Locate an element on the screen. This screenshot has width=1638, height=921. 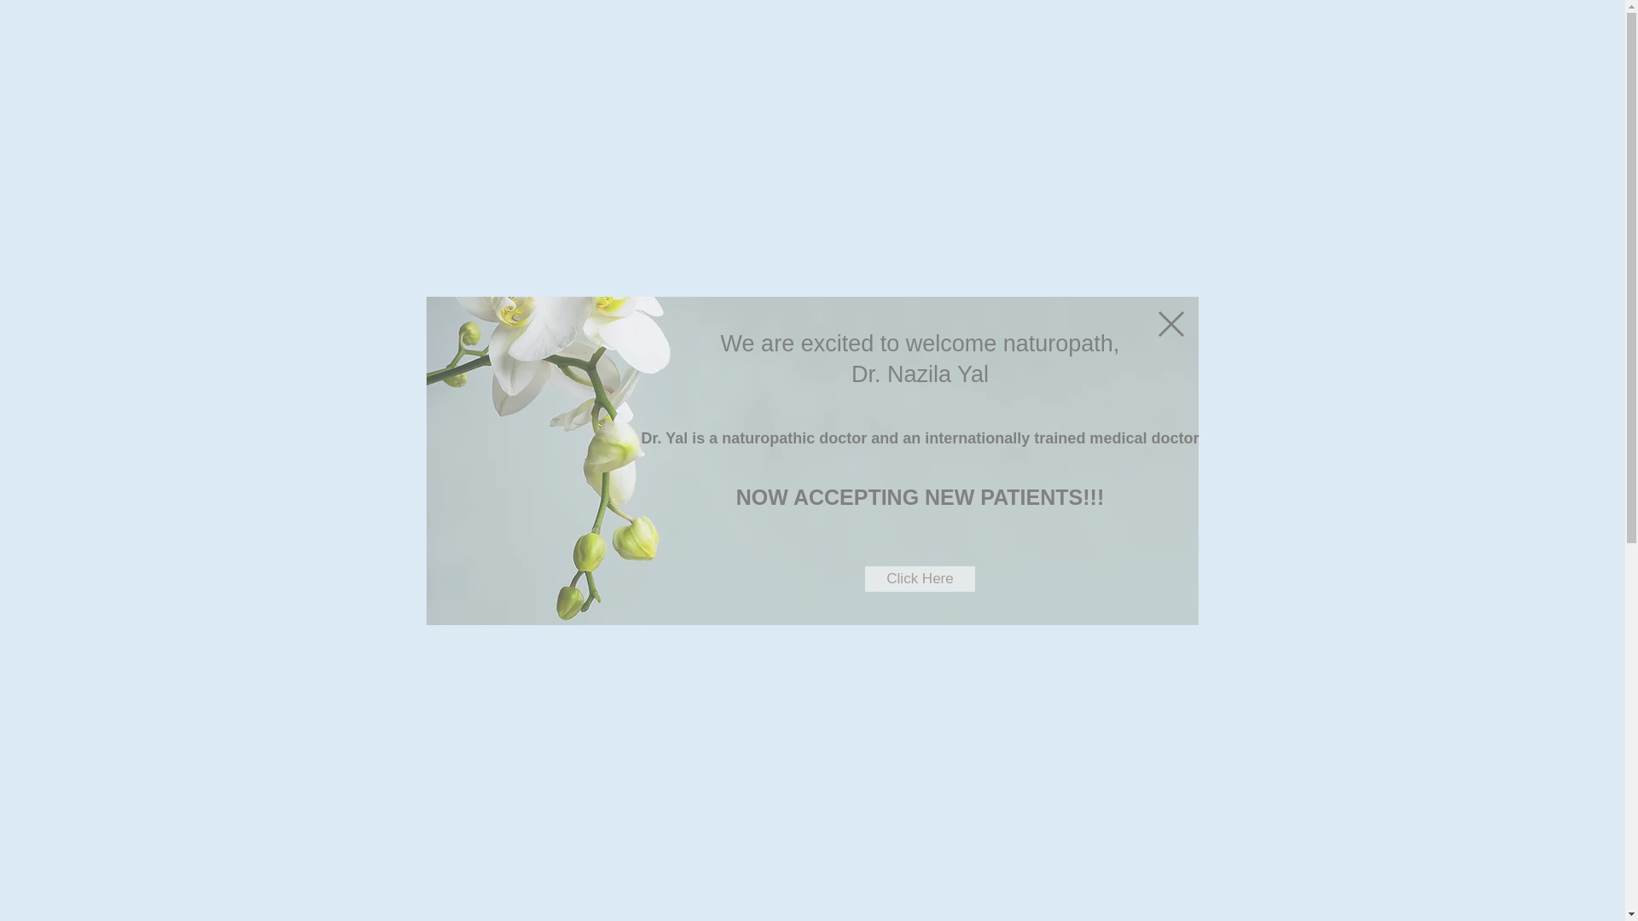
OUP AURORA is located at coordinates (1039, 140).